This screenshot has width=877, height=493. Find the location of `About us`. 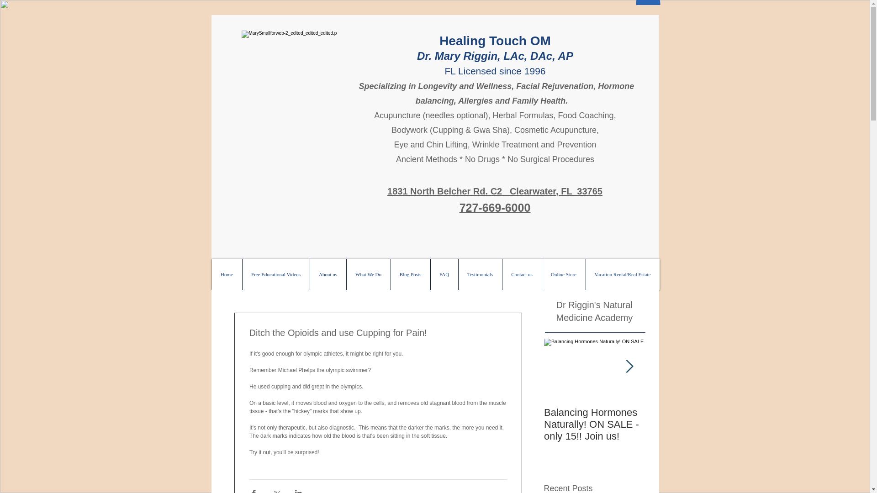

About us is located at coordinates (328, 274).